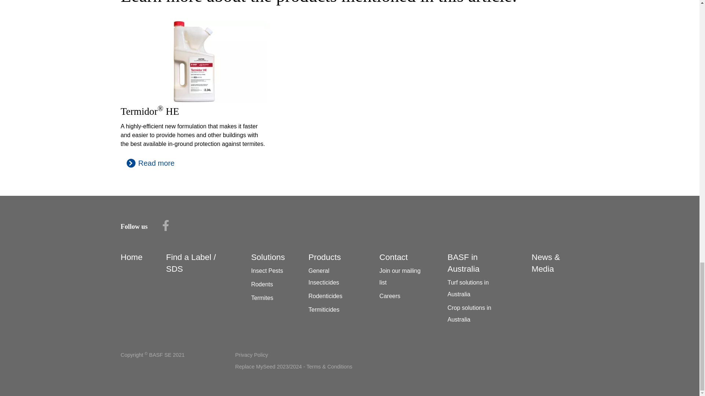 The height and width of the screenshot is (396, 705). I want to click on Home, so click(131, 257).